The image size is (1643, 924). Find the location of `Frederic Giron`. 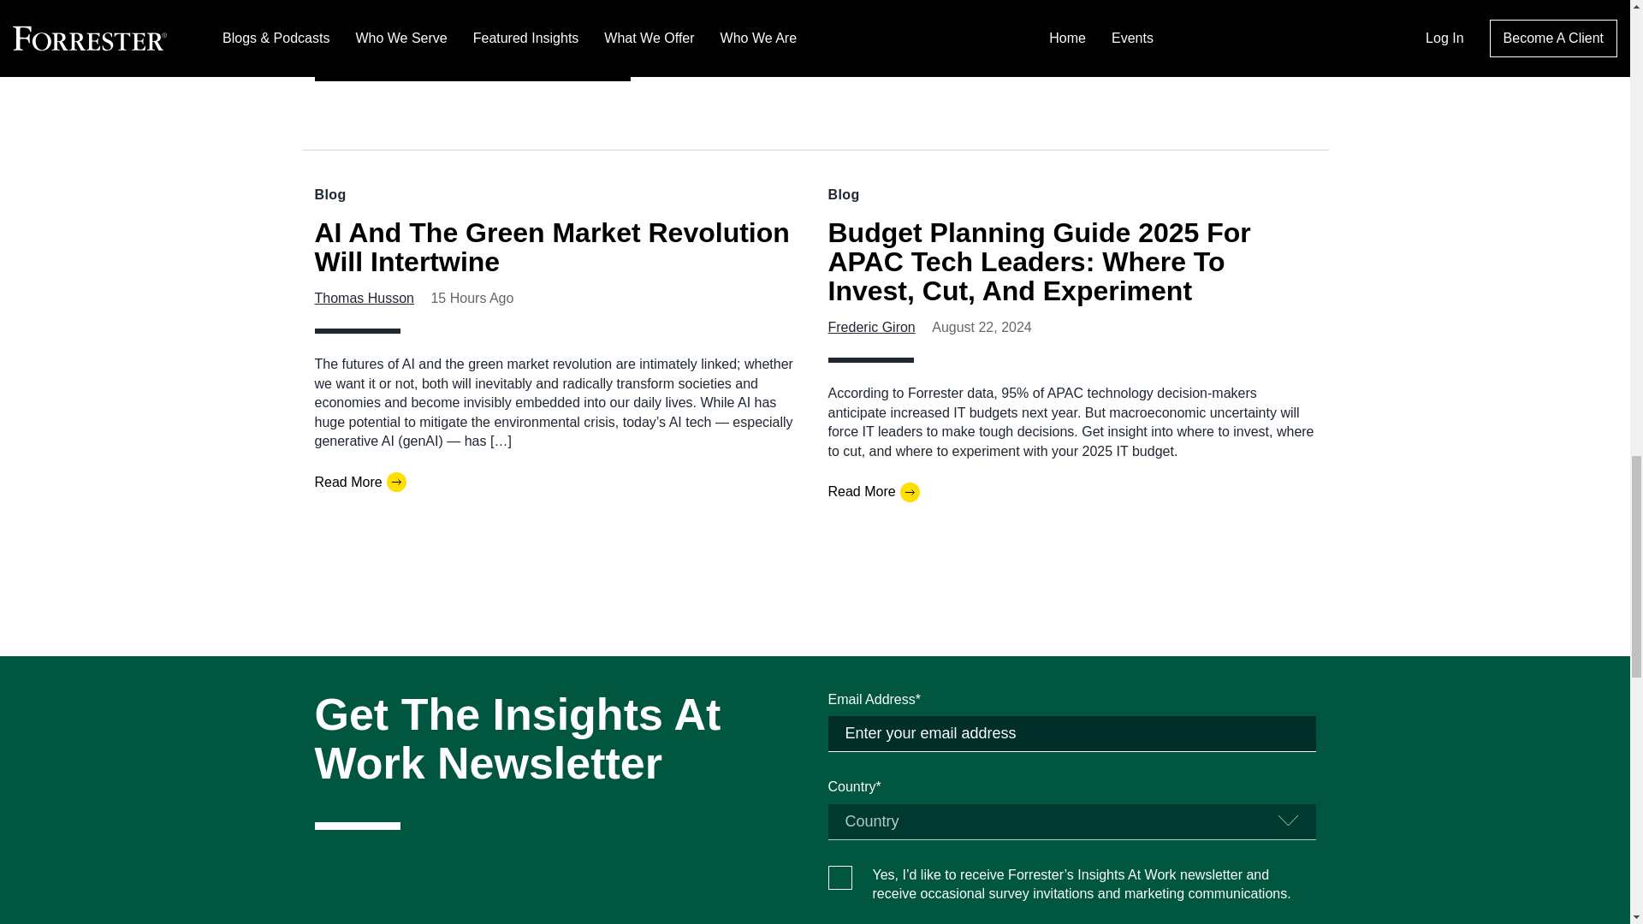

Frederic Giron is located at coordinates (871, 327).